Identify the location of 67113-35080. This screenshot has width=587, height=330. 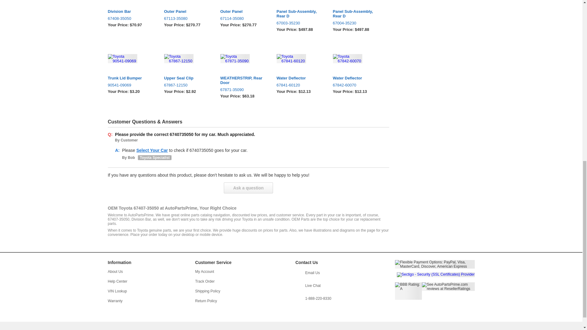
(188, 18).